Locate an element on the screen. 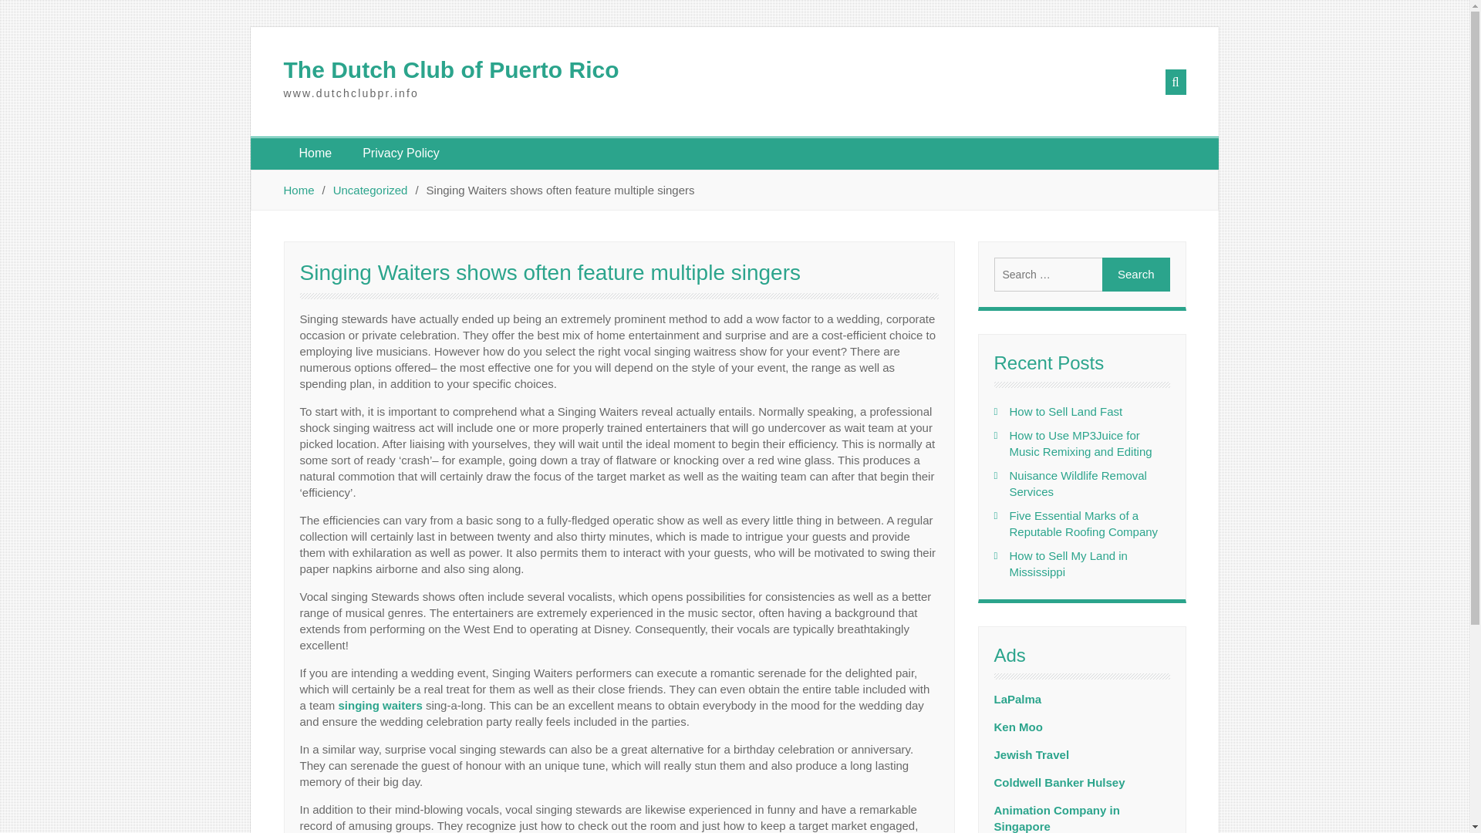 The image size is (1481, 833). How to Use MP3Juice for Music Remixing and Editing is located at coordinates (1080, 443).